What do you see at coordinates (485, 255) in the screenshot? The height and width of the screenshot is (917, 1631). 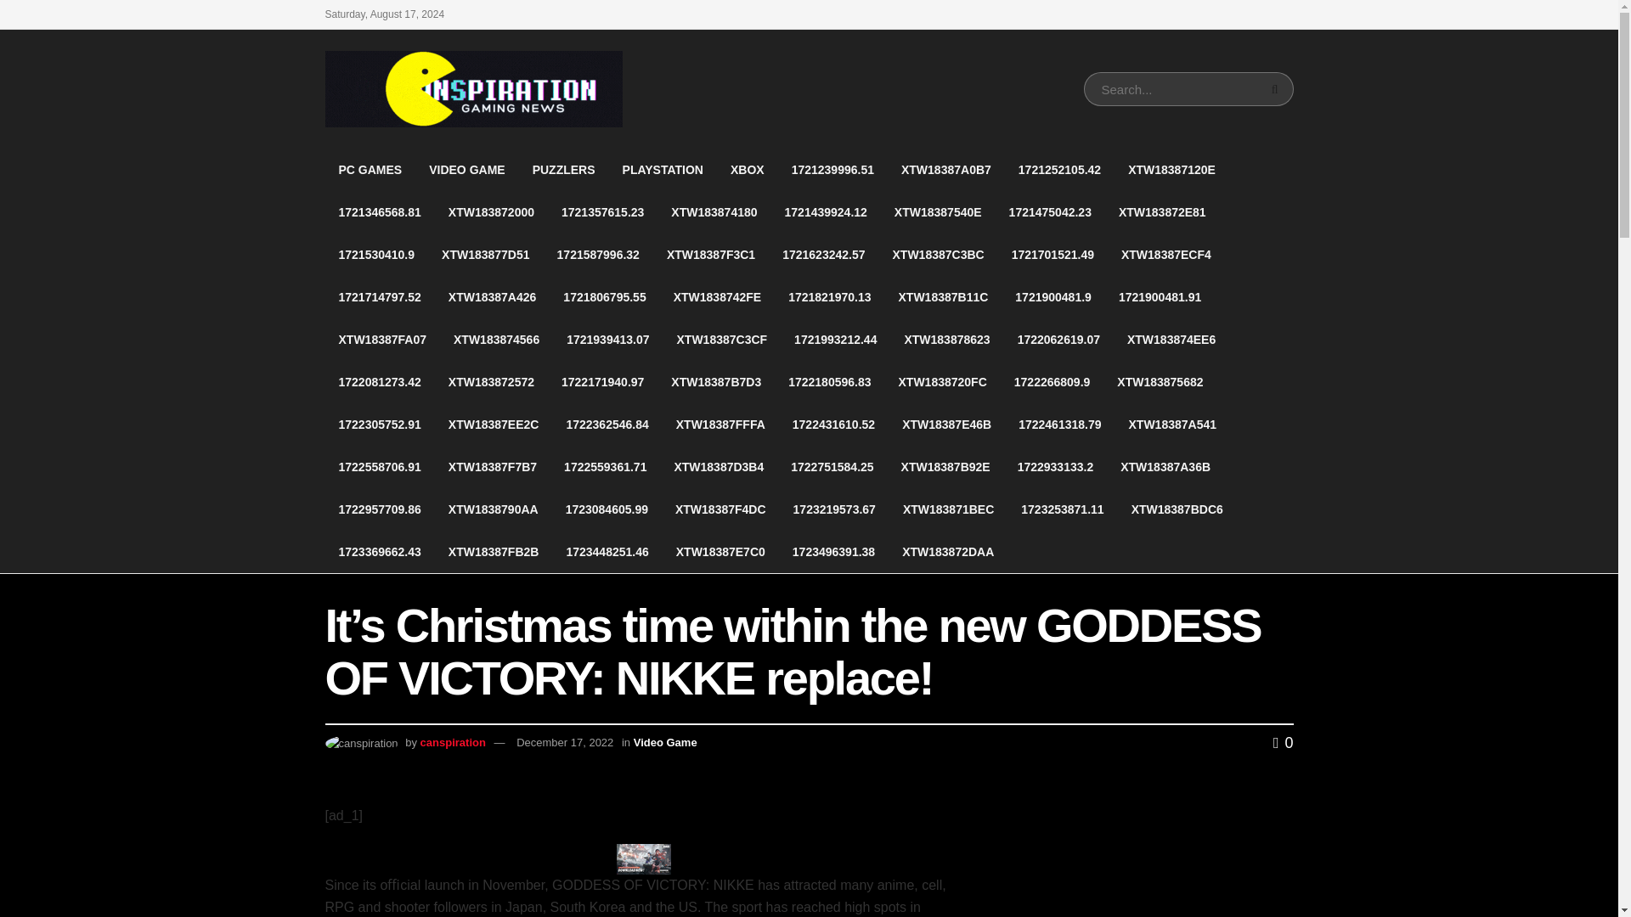 I see `XTW183877D51` at bounding box center [485, 255].